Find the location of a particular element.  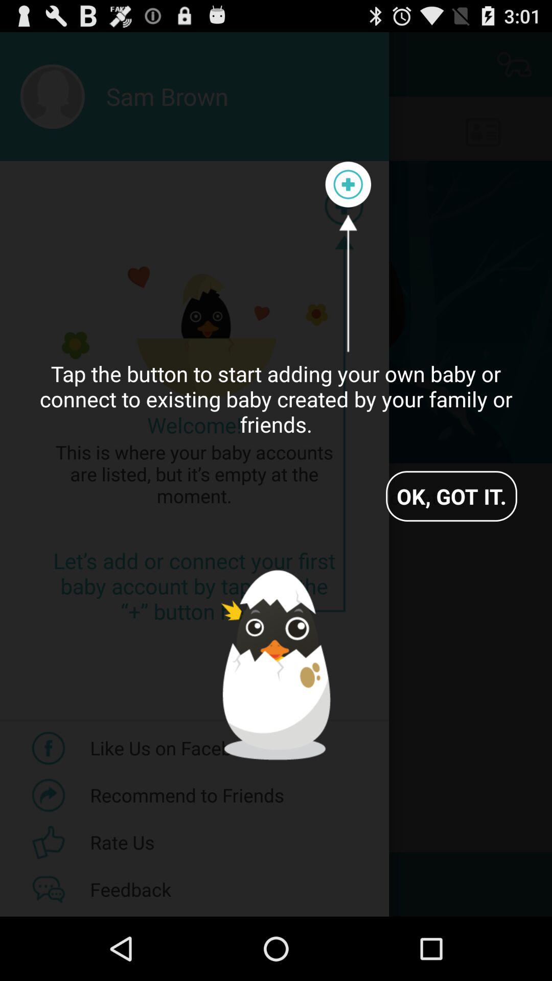

botton to start addining your own baby or connect to existen baby is located at coordinates (348, 184).